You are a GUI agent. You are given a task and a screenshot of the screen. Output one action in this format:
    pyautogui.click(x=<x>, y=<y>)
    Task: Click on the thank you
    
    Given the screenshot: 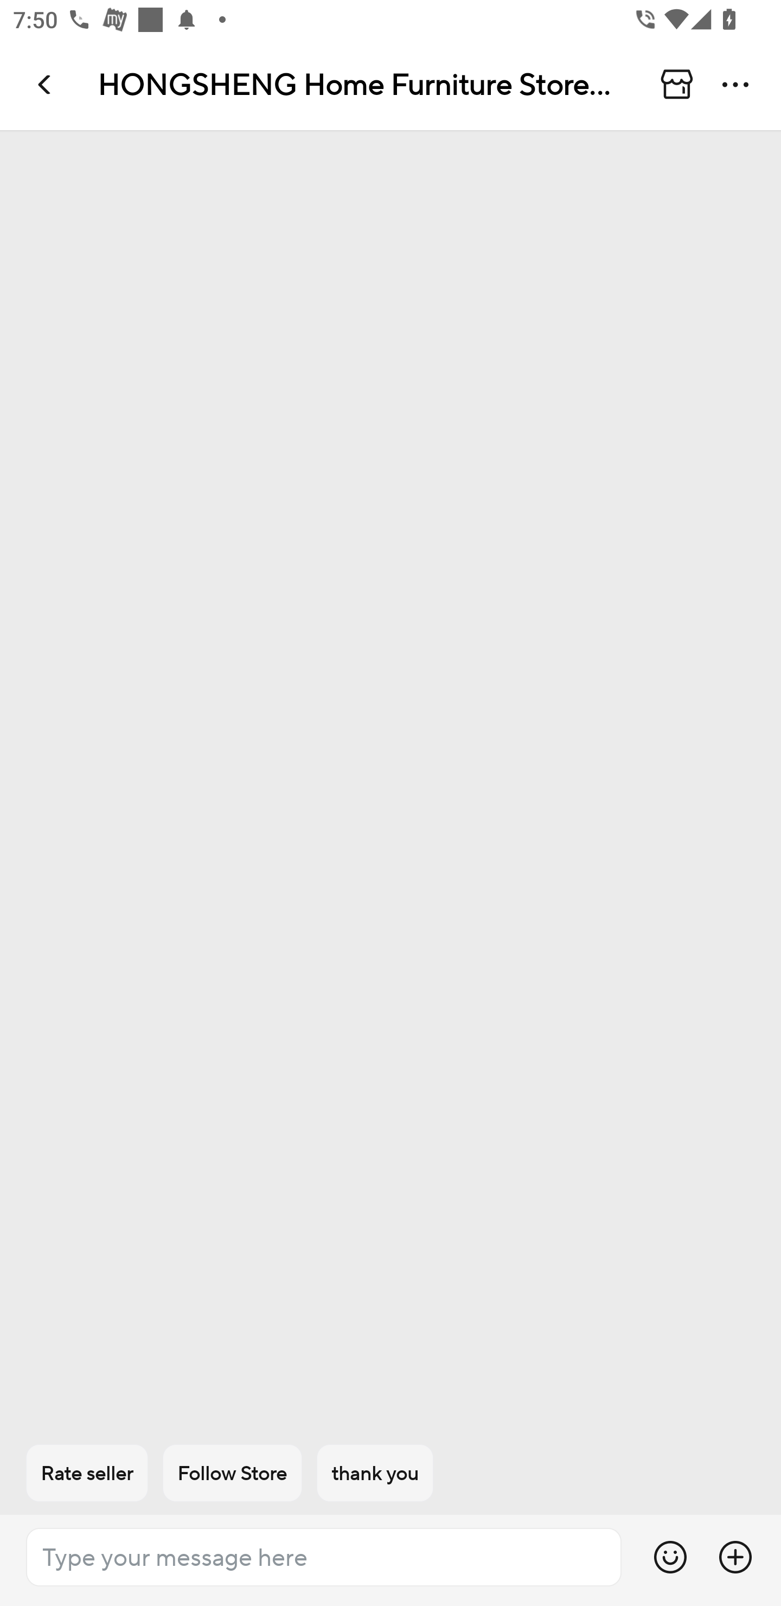 What is the action you would take?
    pyautogui.click(x=375, y=1473)
    